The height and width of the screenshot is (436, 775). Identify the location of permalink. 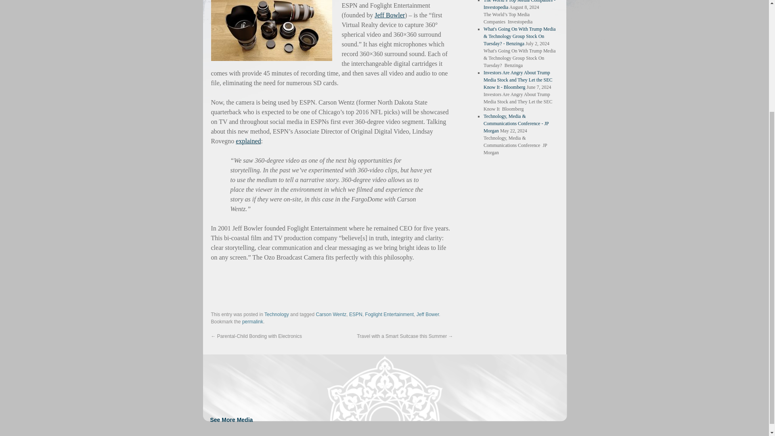
(253, 321).